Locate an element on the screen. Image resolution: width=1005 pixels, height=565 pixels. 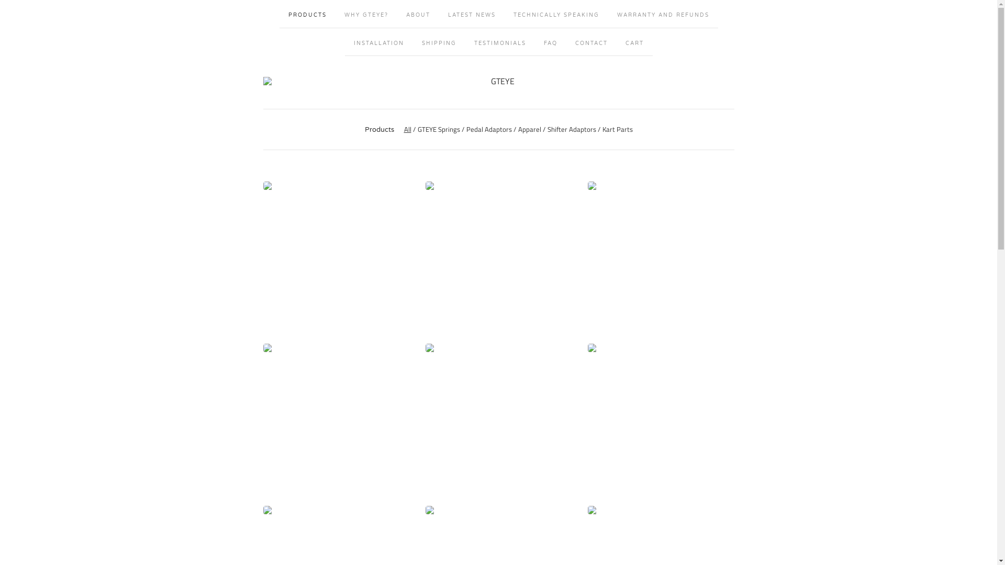
SHIPPING is located at coordinates (439, 42).